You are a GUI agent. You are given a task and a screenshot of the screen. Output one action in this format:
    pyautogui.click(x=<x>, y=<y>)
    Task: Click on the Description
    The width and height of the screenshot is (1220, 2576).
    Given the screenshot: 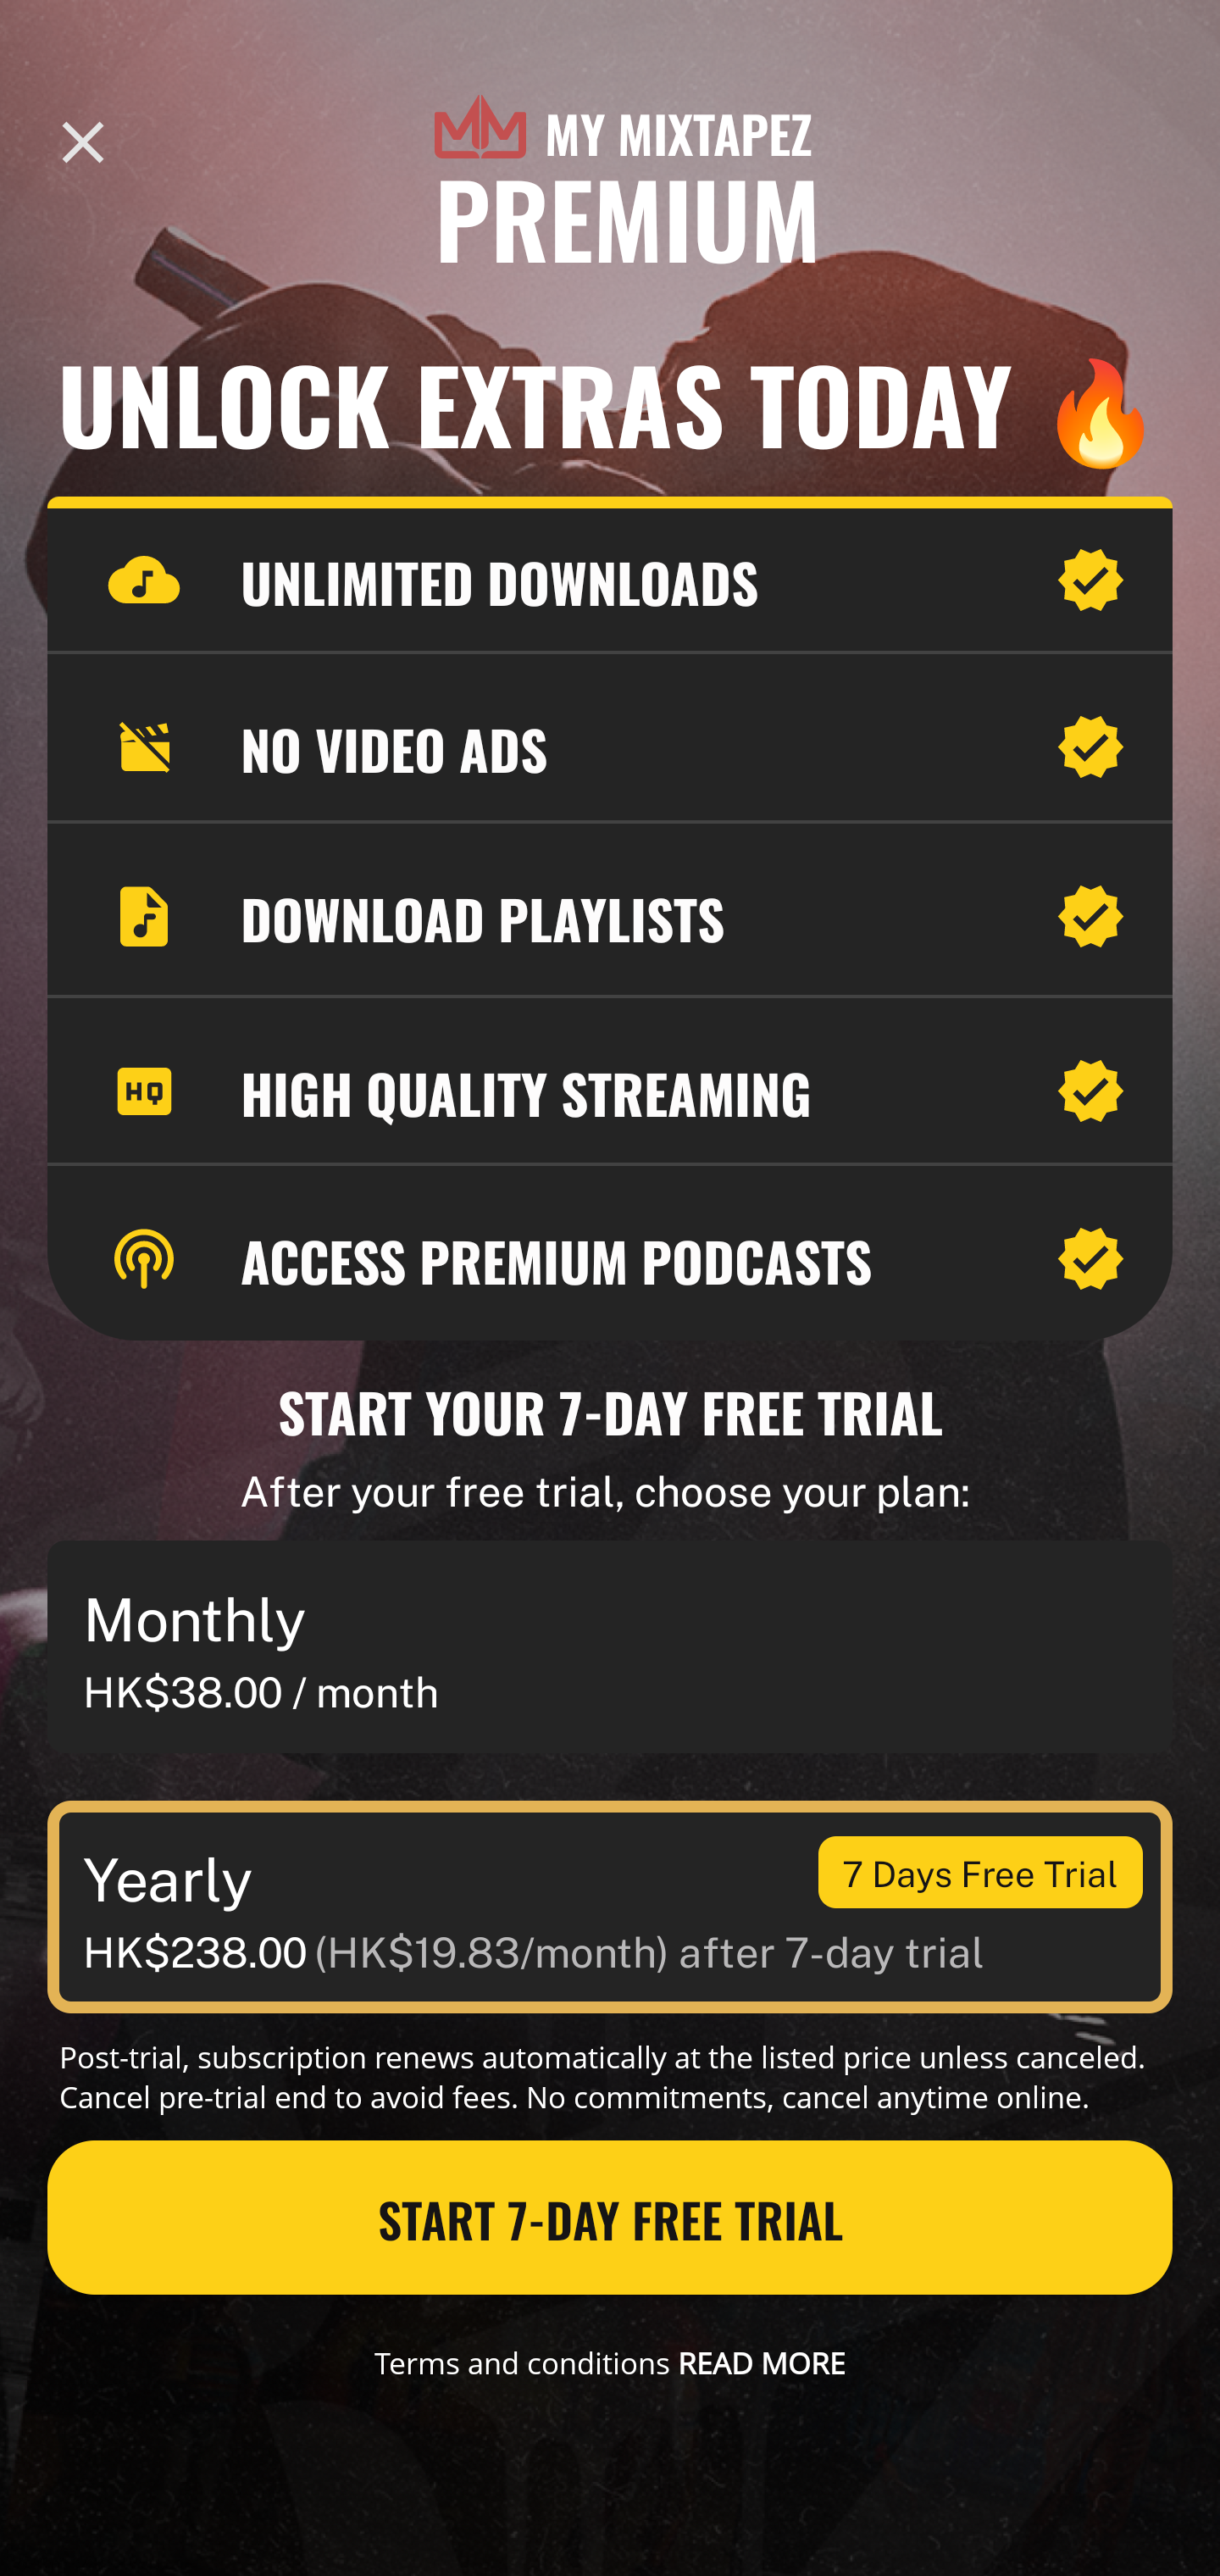 What is the action you would take?
    pyautogui.click(x=83, y=142)
    